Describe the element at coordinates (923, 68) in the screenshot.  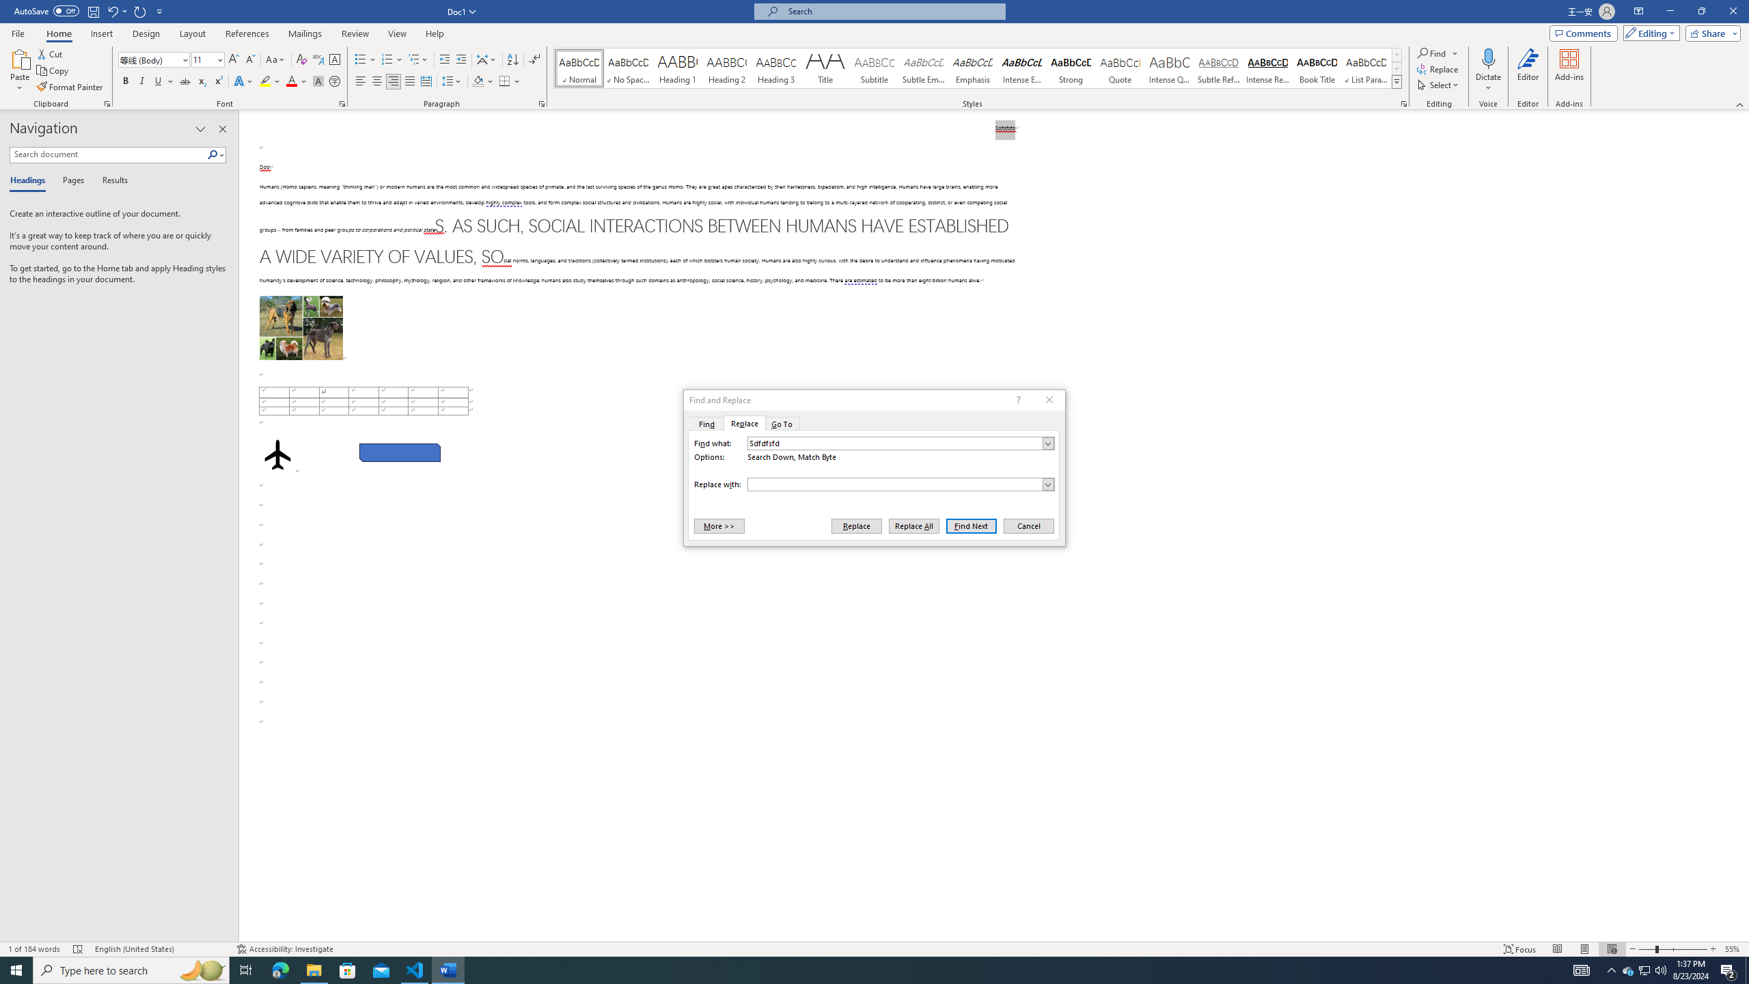
I see `Subtle Emphasis` at that location.